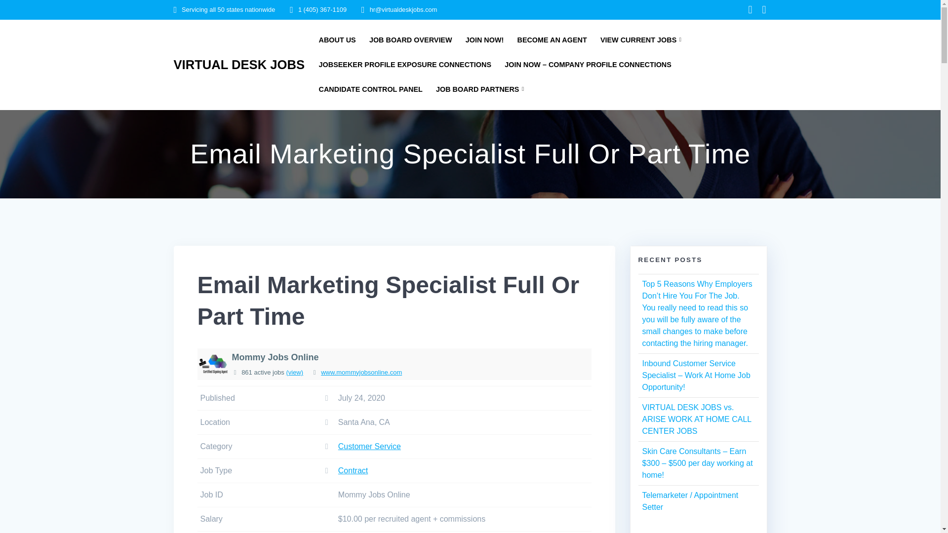 This screenshot has width=948, height=533. I want to click on Customer Service, so click(369, 446).